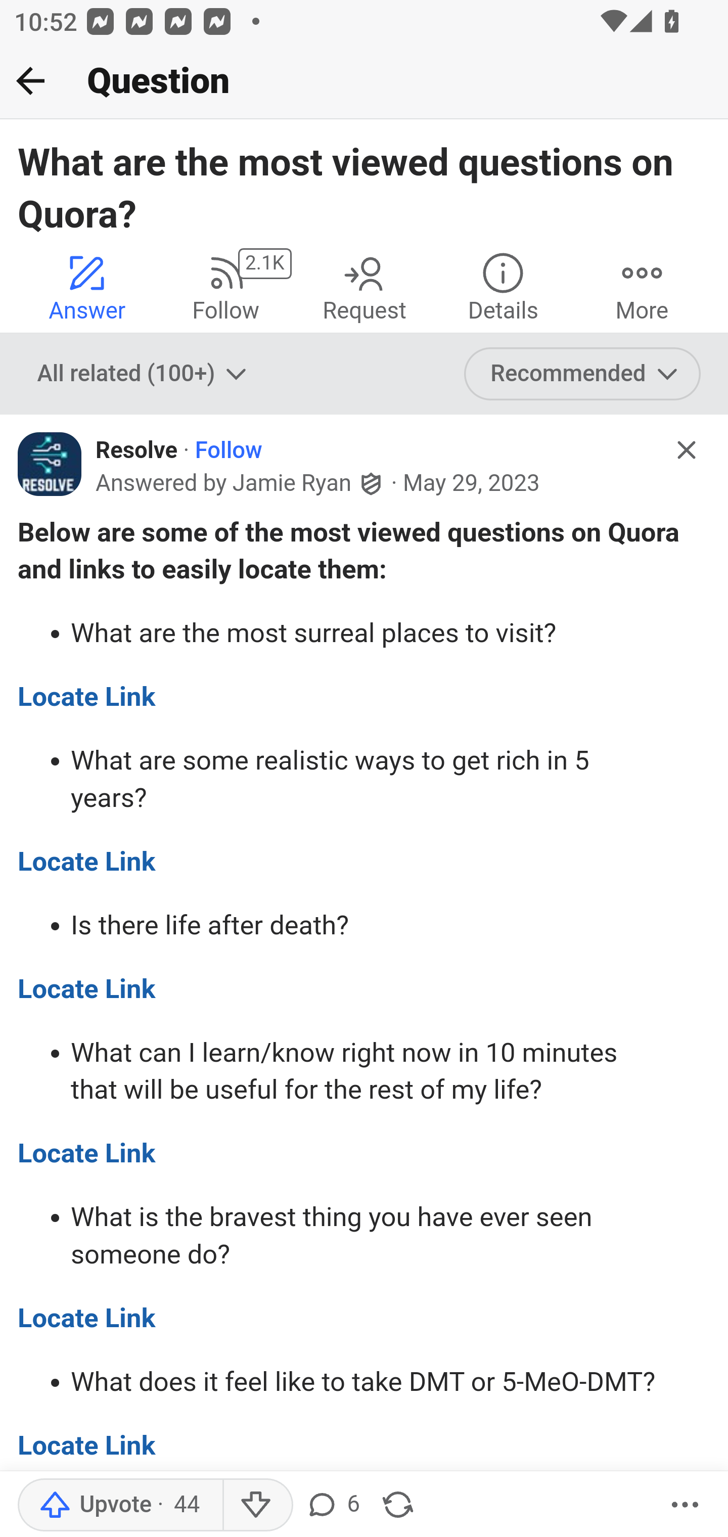 The height and width of the screenshot is (1537, 728). What do you see at coordinates (30, 80) in the screenshot?
I see `Back` at bounding box center [30, 80].